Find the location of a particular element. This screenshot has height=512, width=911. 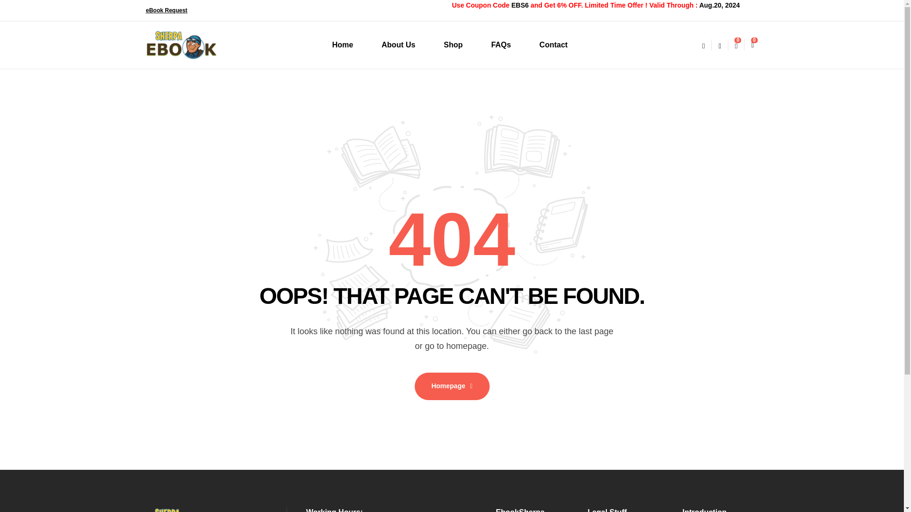

FAQs is located at coordinates (501, 45).